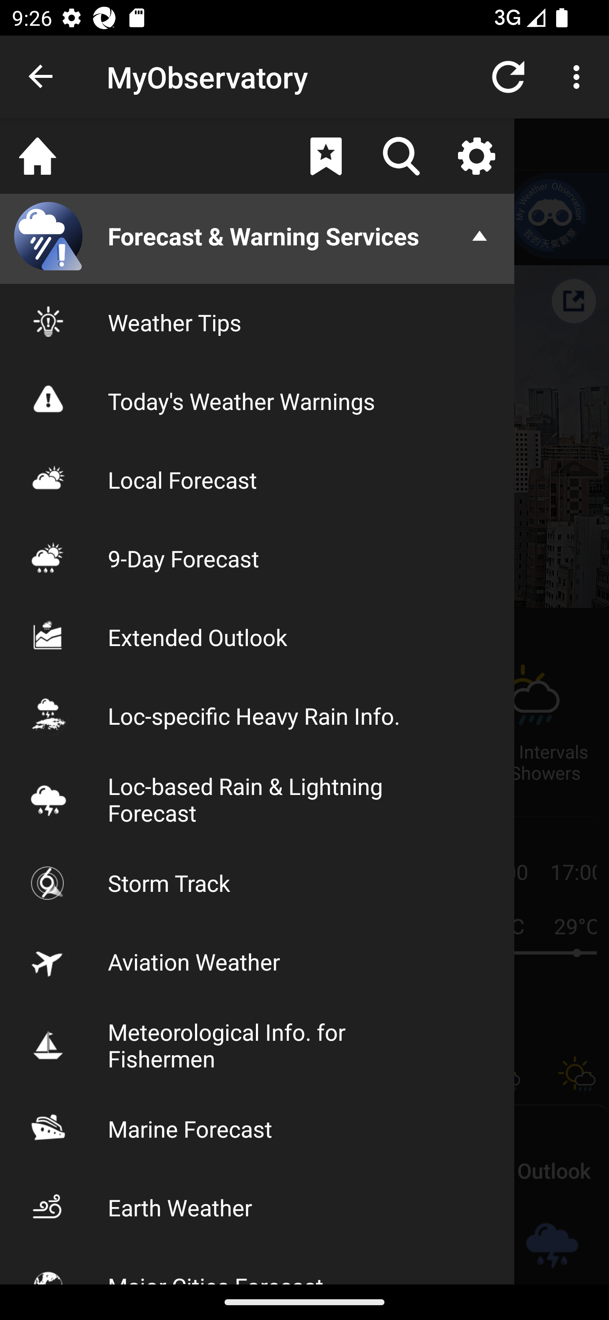 The image size is (609, 1320). I want to click on Navigate up, so click(41, 77).